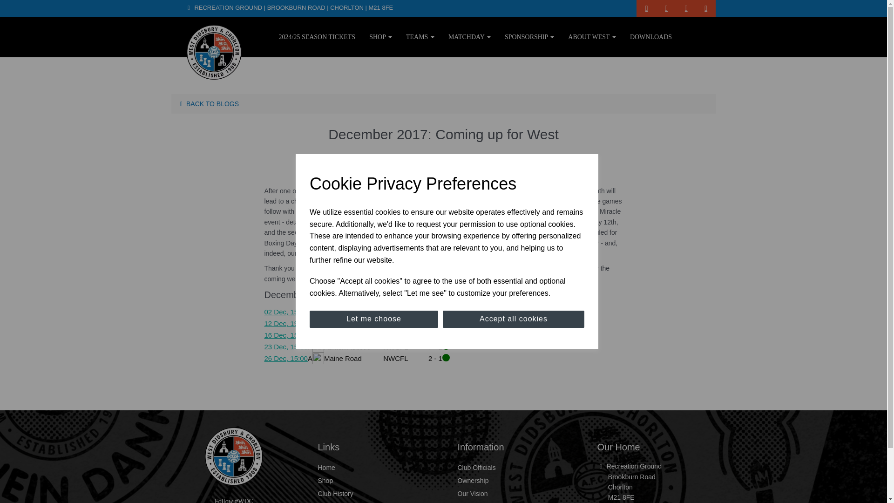  I want to click on MATCHDAY, so click(469, 36).